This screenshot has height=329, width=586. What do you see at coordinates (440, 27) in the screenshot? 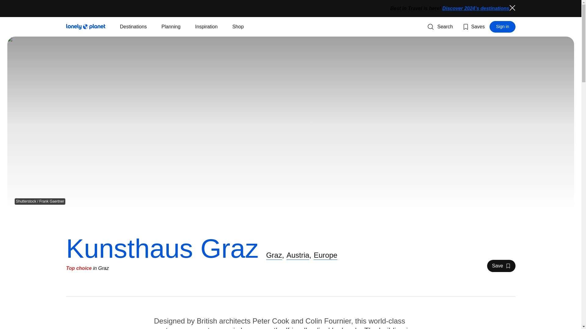
I see `Graz` at bounding box center [440, 27].